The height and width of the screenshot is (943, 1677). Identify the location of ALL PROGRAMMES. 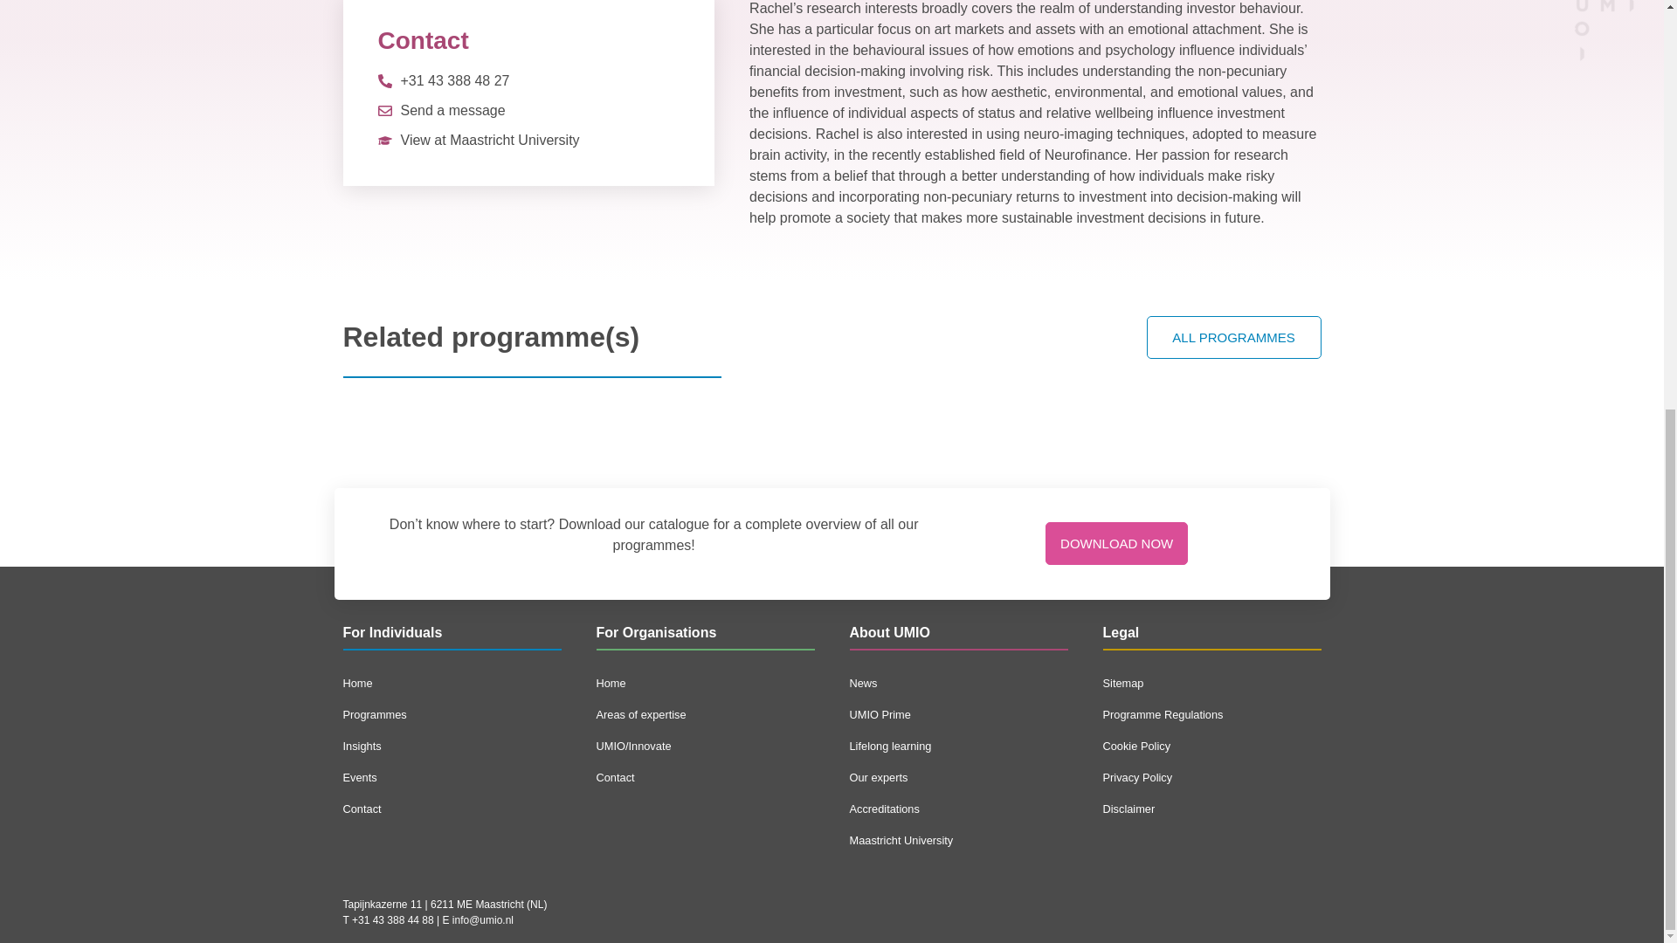
(1233, 337).